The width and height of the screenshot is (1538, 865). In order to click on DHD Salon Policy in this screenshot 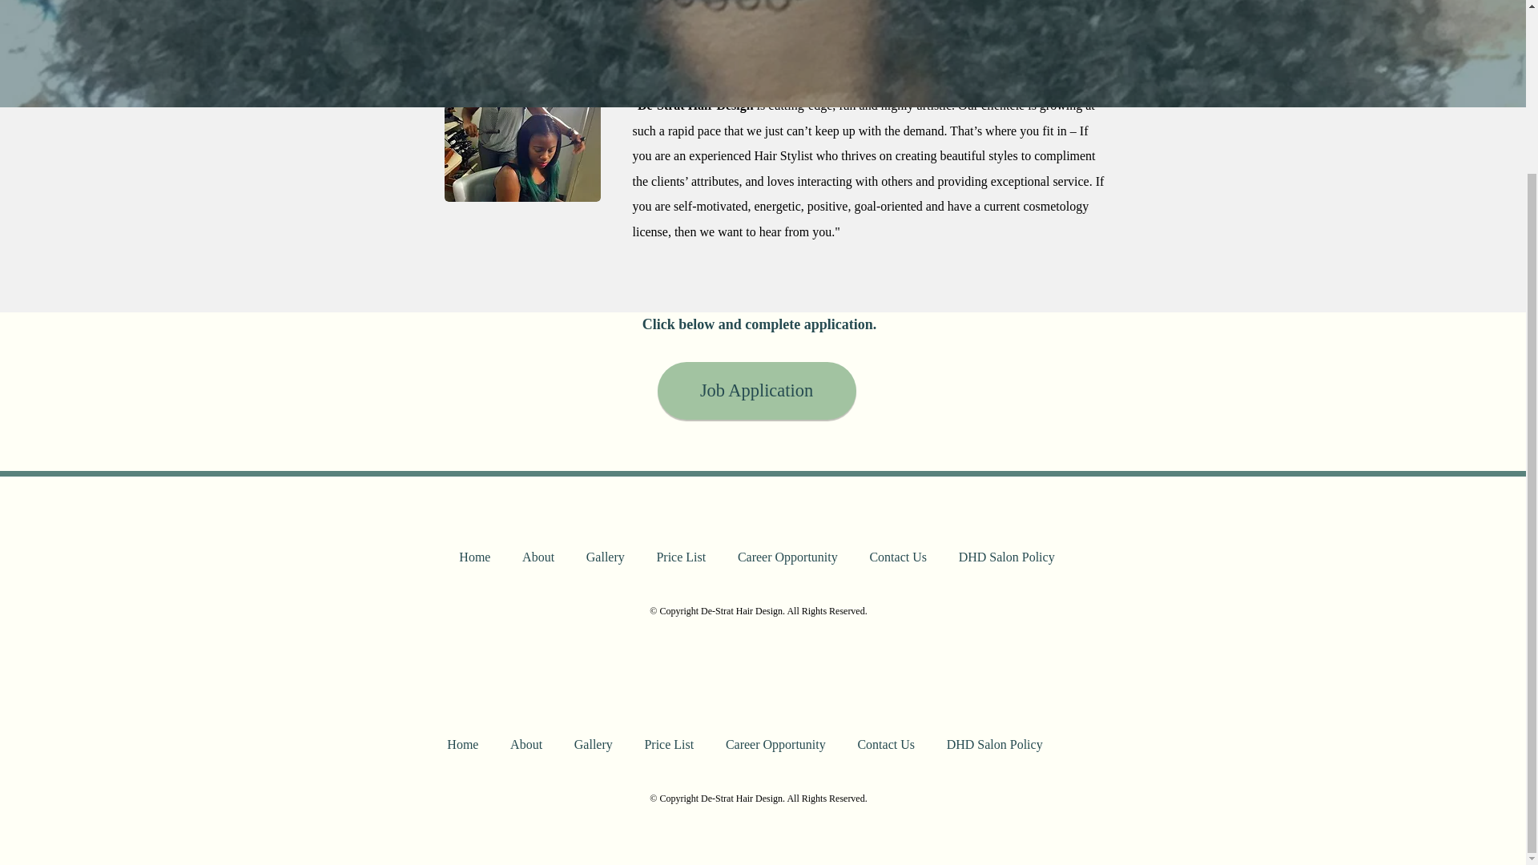, I will do `click(995, 745)`.